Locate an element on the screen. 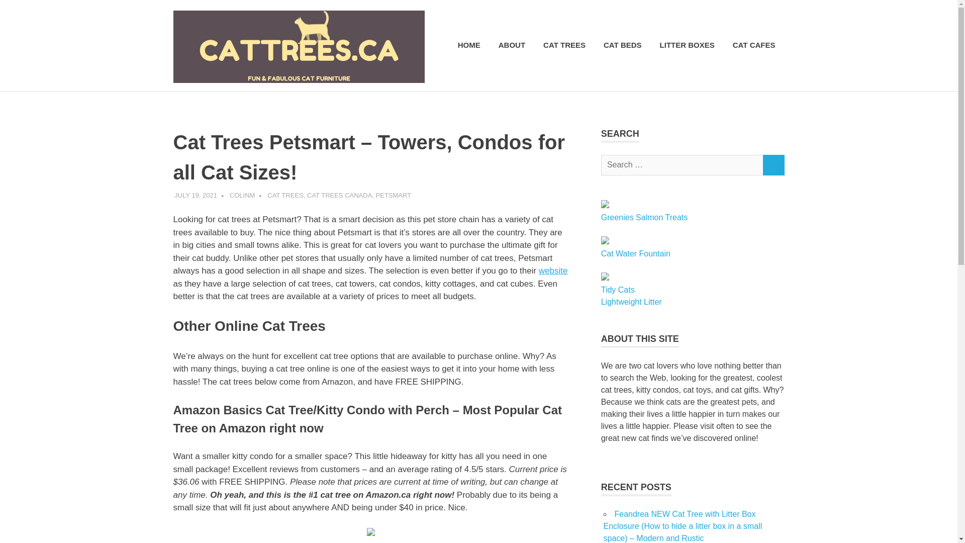 The image size is (965, 543). ABOUT is located at coordinates (512, 45).